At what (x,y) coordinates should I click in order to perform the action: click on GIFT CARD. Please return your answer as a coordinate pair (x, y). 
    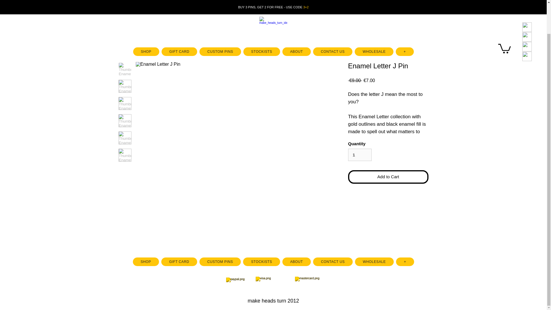
    Looking at the image, I should click on (179, 262).